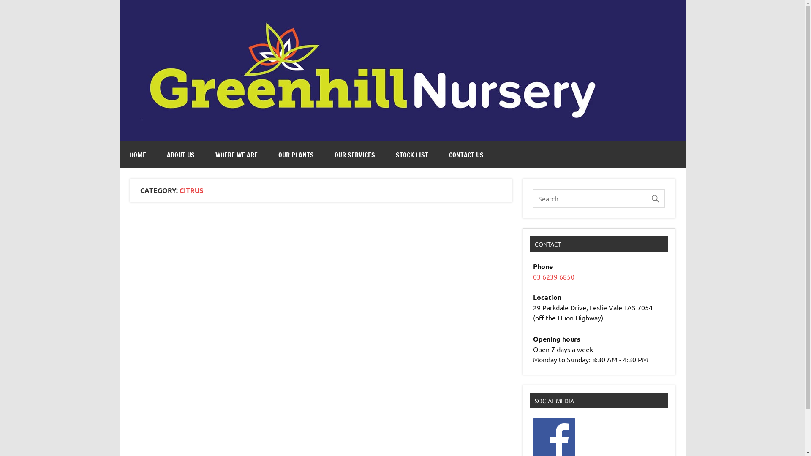 Image resolution: width=811 pixels, height=456 pixels. What do you see at coordinates (466, 155) in the screenshot?
I see `CONTACT US` at bounding box center [466, 155].